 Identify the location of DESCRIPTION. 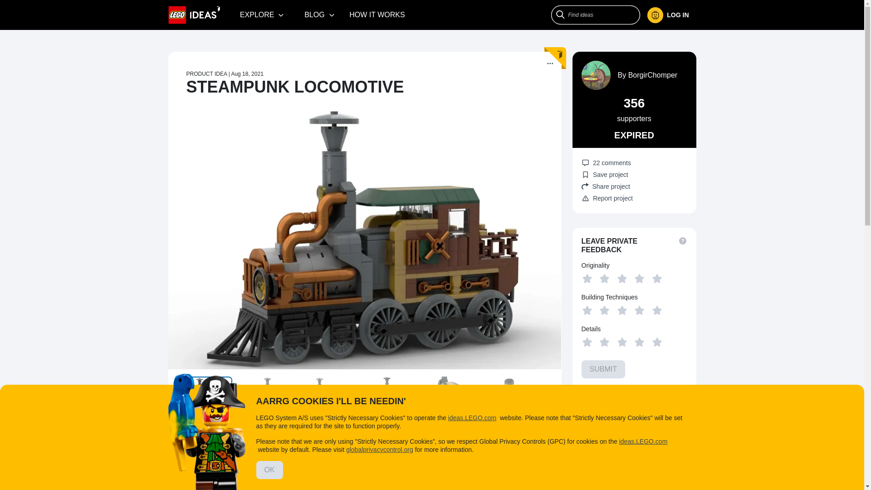
(198, 438).